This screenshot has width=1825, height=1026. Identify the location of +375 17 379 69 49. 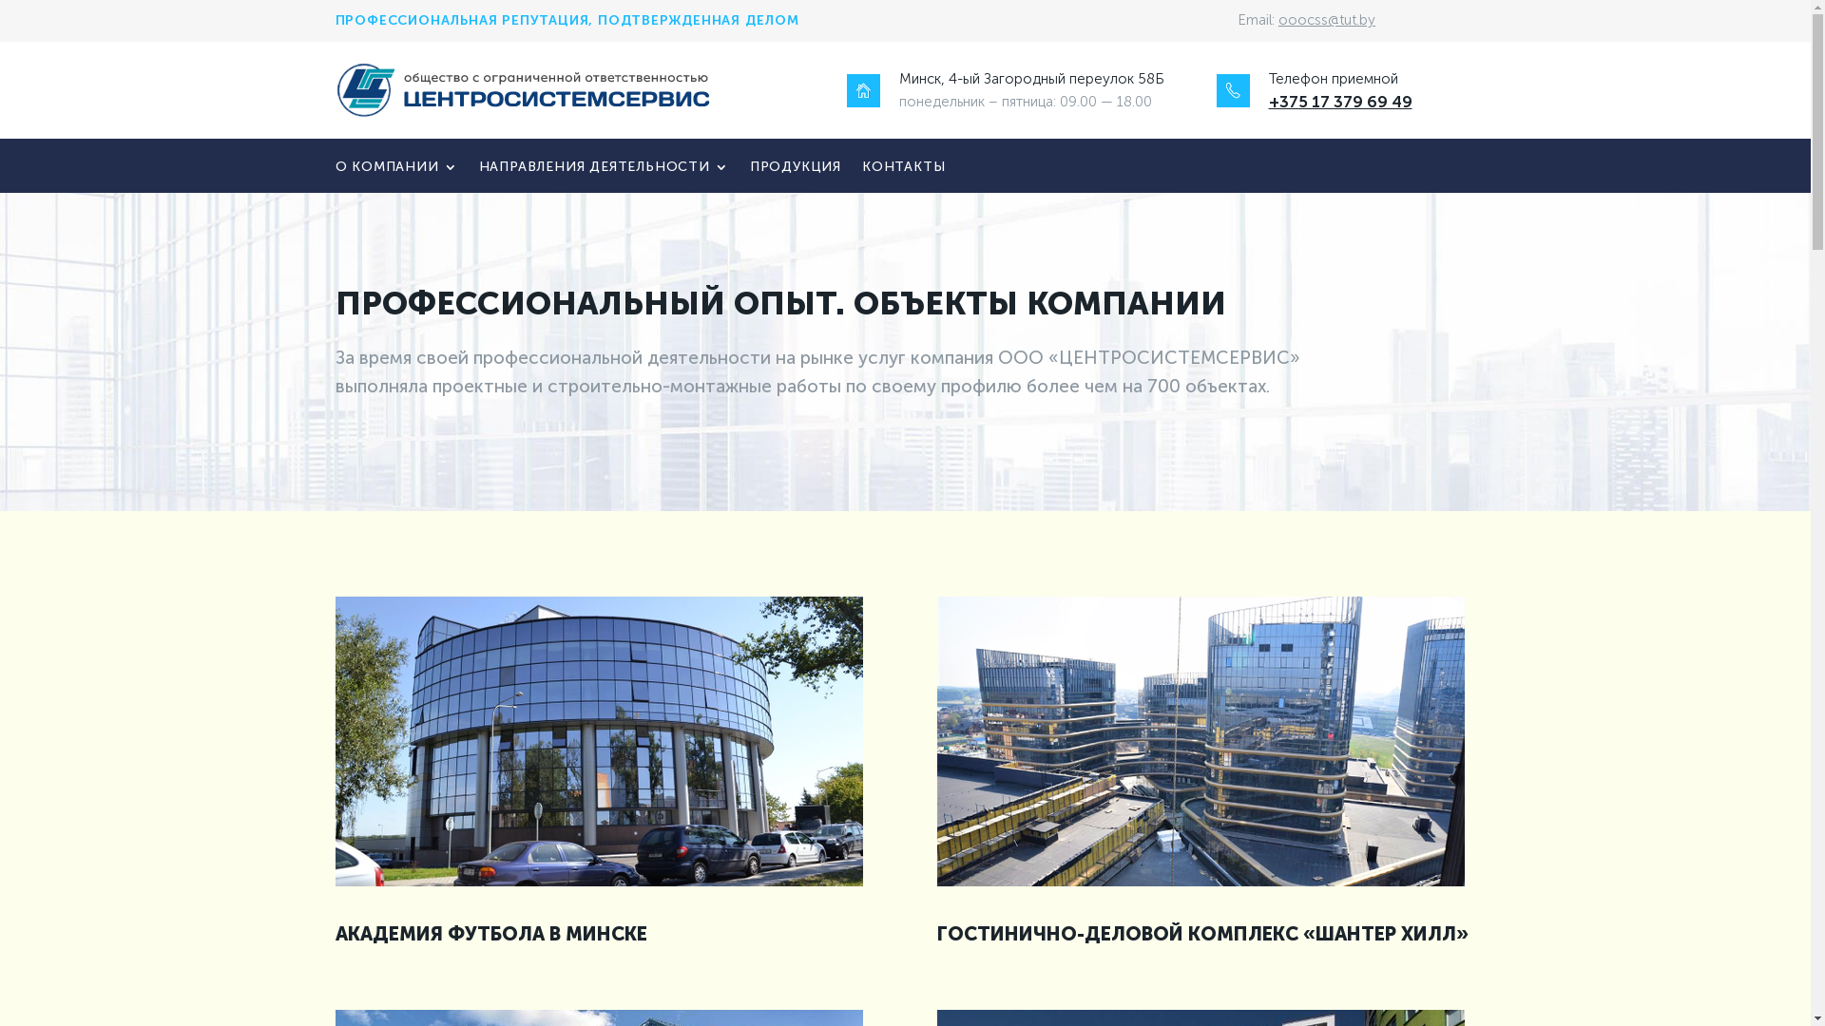
(1340, 102).